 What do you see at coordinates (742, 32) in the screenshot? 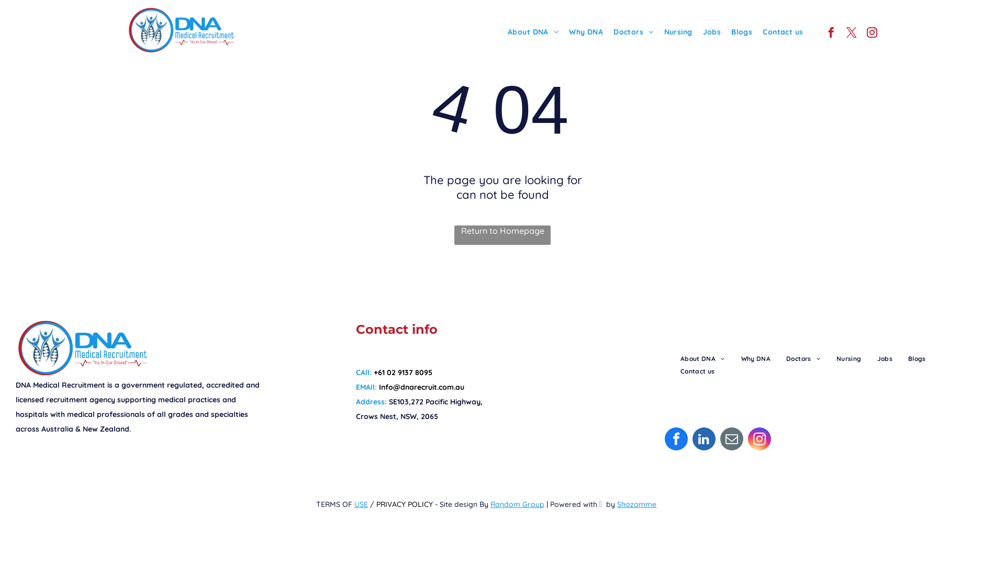
I see `Blogs` at bounding box center [742, 32].